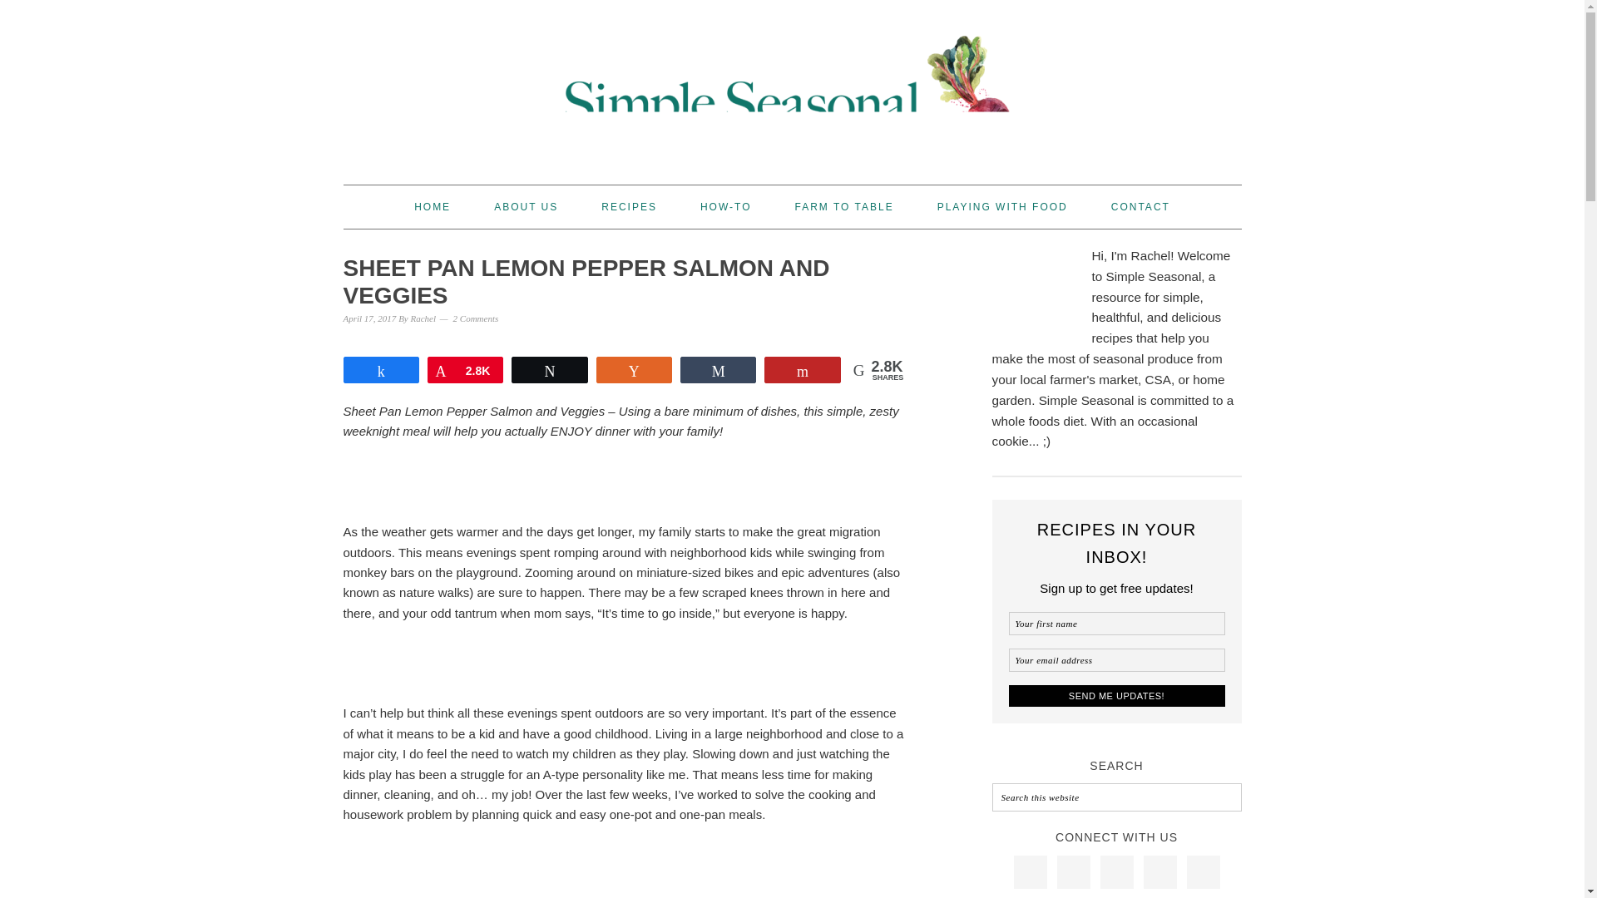 The image size is (1597, 898). I want to click on RECIPES, so click(629, 206).